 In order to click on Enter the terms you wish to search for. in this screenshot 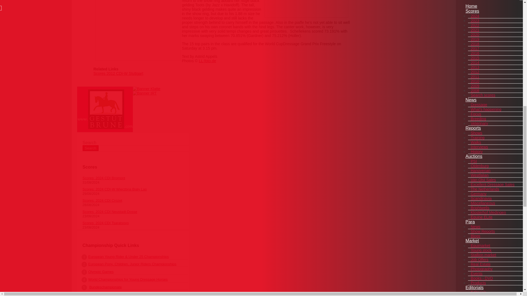, I will do `click(135, 143)`.